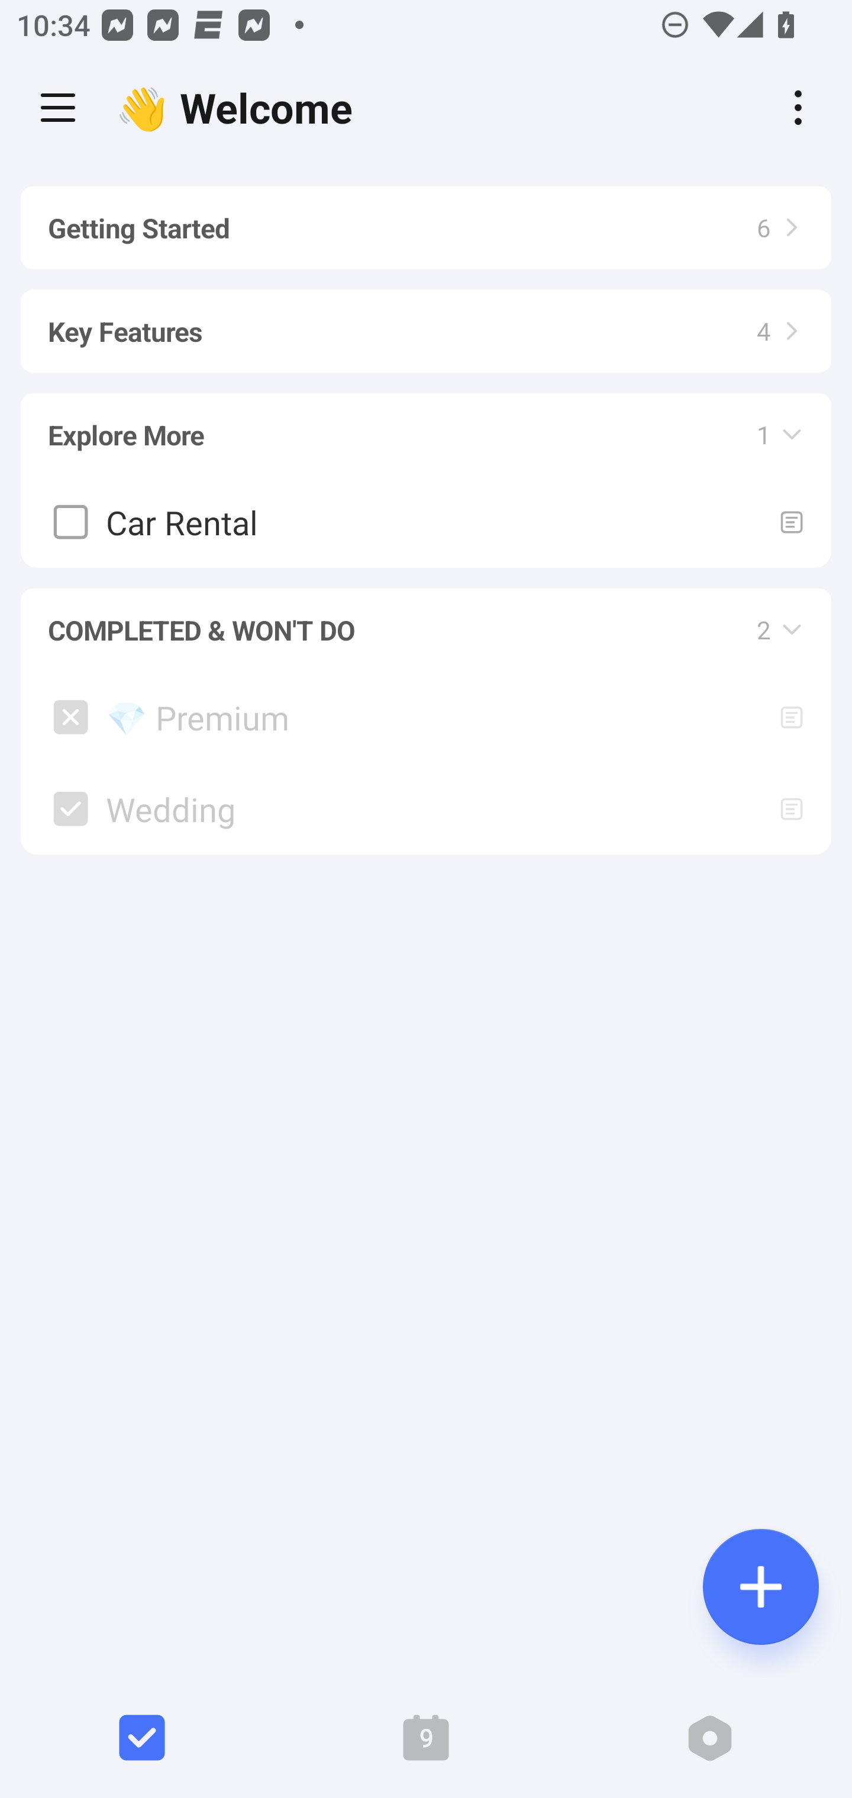 The width and height of the screenshot is (852, 1798). What do you see at coordinates (240, 108) in the screenshot?
I see `👋 Welcome` at bounding box center [240, 108].